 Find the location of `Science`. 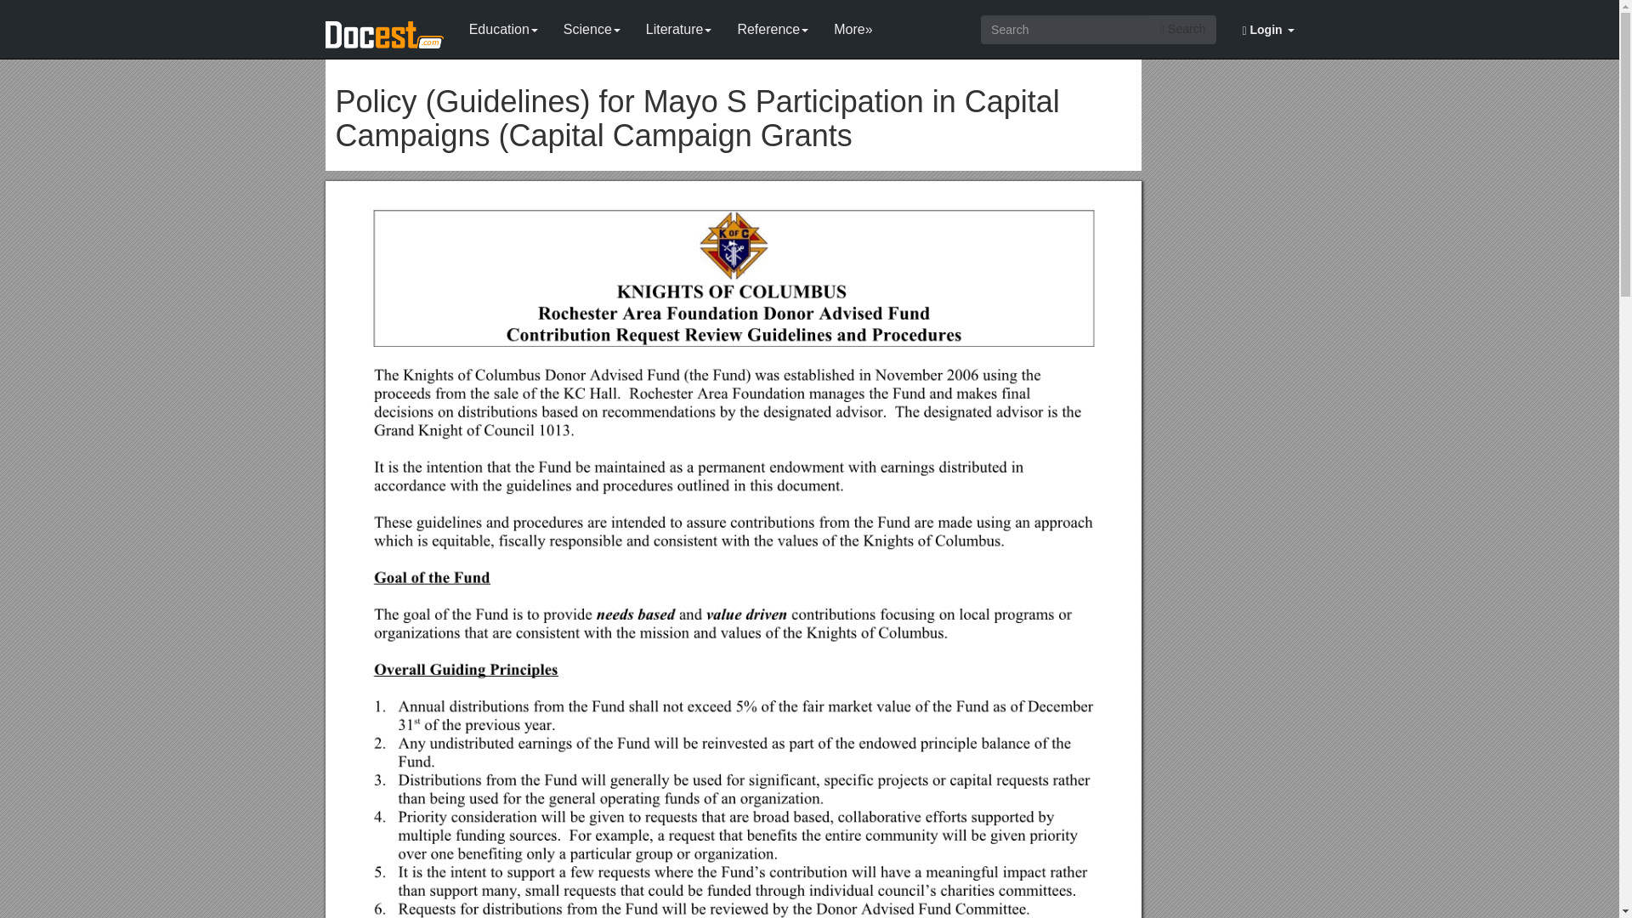

Science is located at coordinates (592, 25).